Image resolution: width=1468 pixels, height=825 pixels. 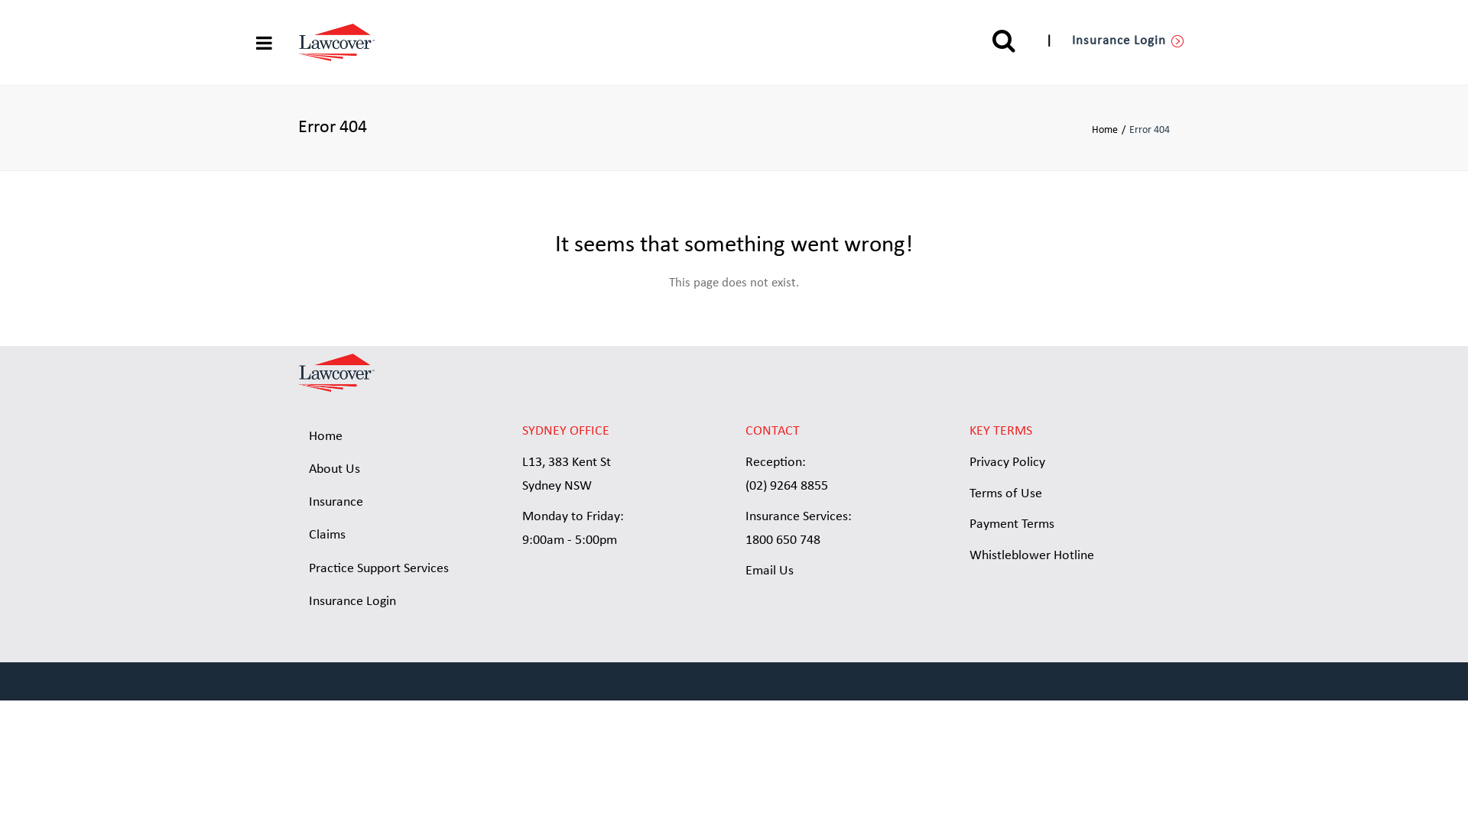 I want to click on Insurance Login, so click(x=1129, y=41).